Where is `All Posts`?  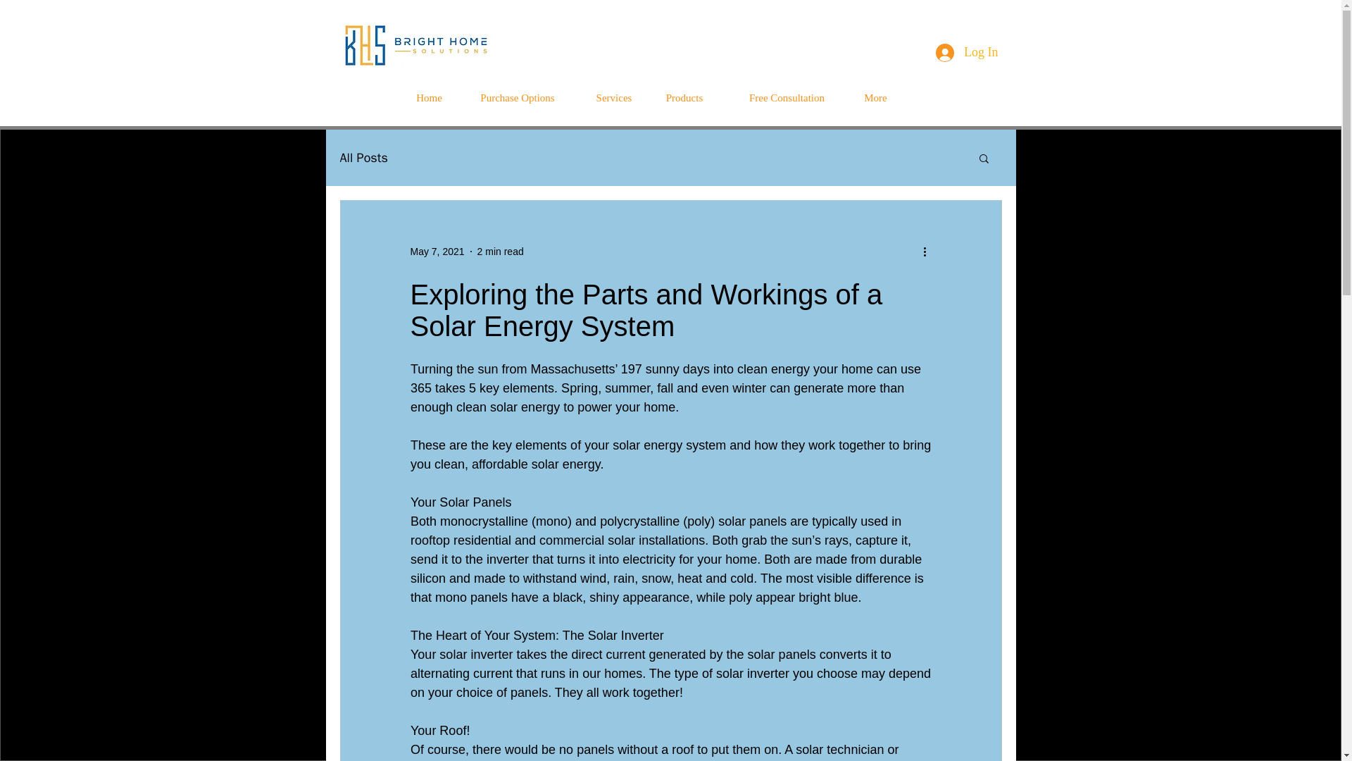
All Posts is located at coordinates (363, 158).